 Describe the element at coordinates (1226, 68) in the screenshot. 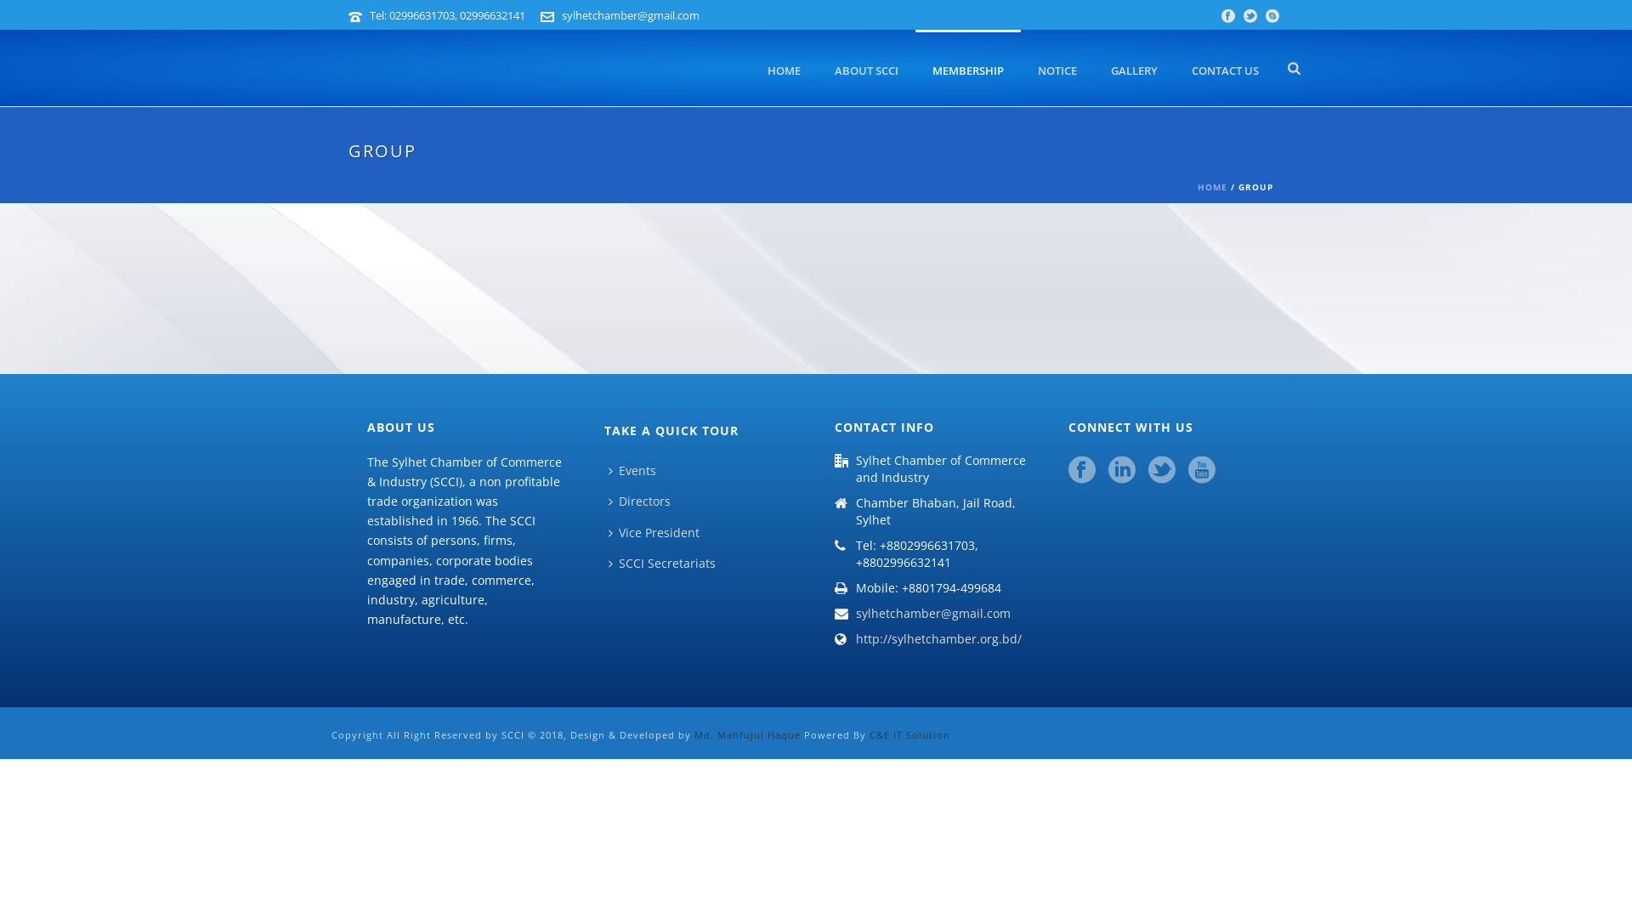

I see `CONTACT US` at that location.